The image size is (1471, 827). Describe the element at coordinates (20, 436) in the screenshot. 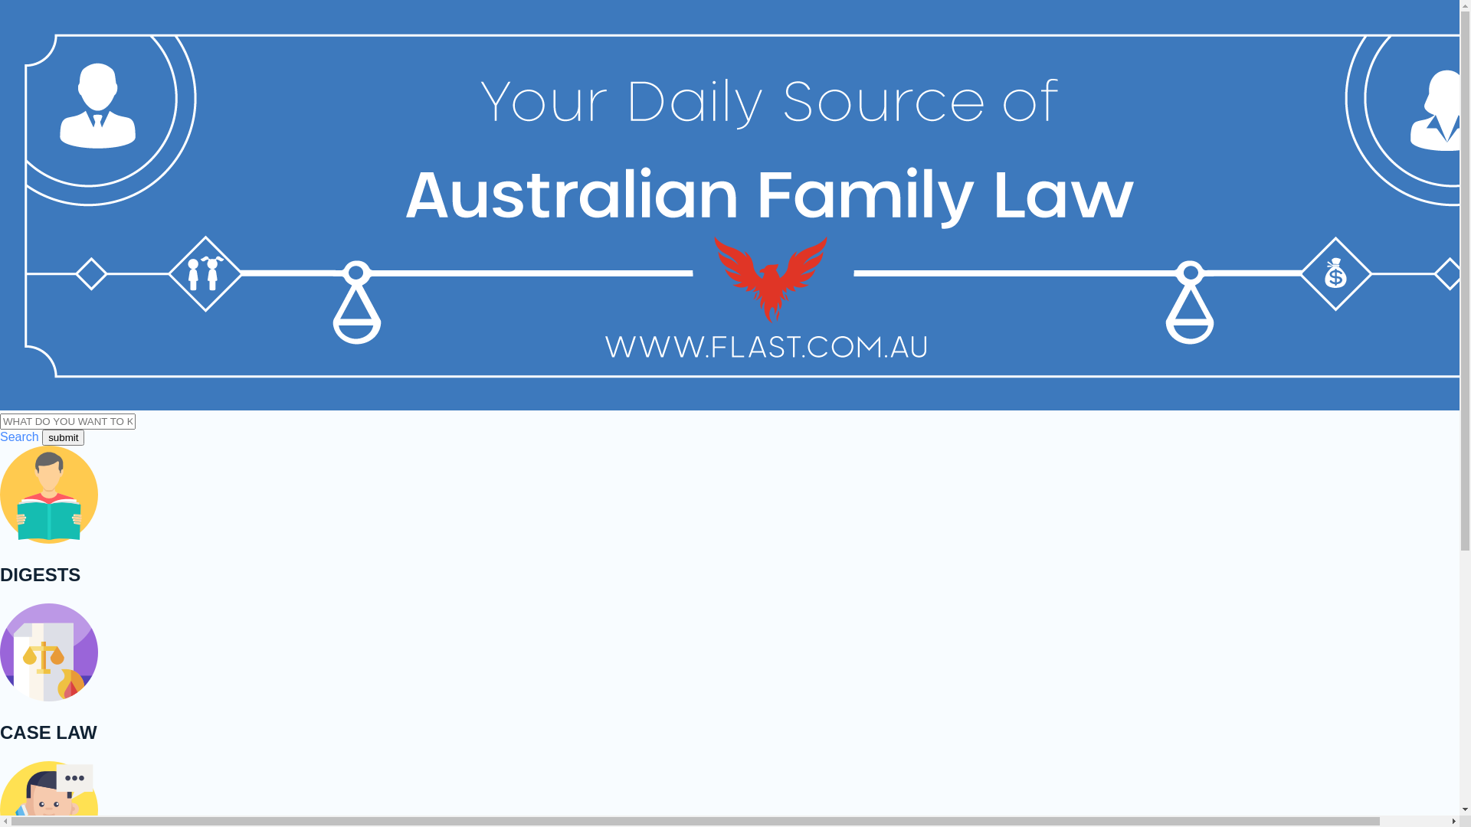

I see `Search` at that location.